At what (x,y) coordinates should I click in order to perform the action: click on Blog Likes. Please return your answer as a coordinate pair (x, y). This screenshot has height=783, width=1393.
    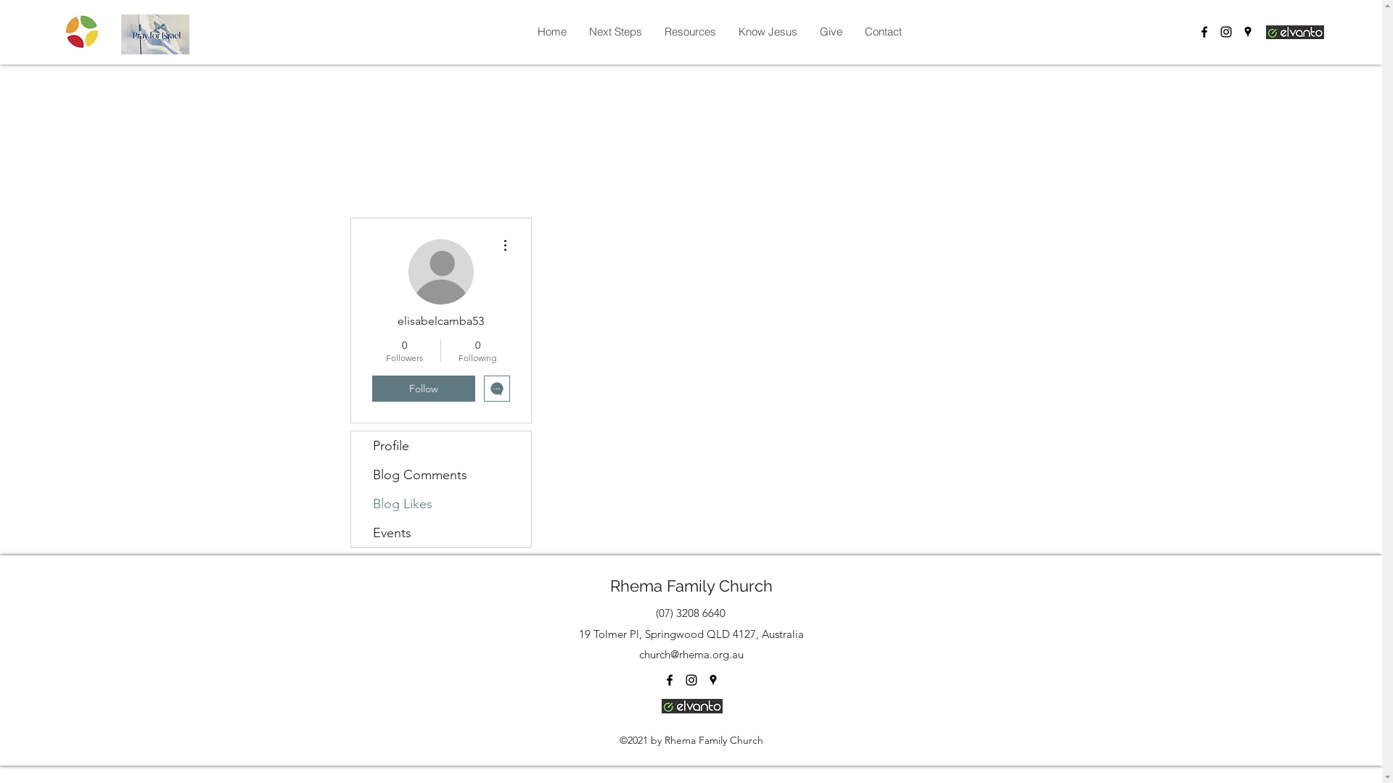
    Looking at the image, I should click on (441, 504).